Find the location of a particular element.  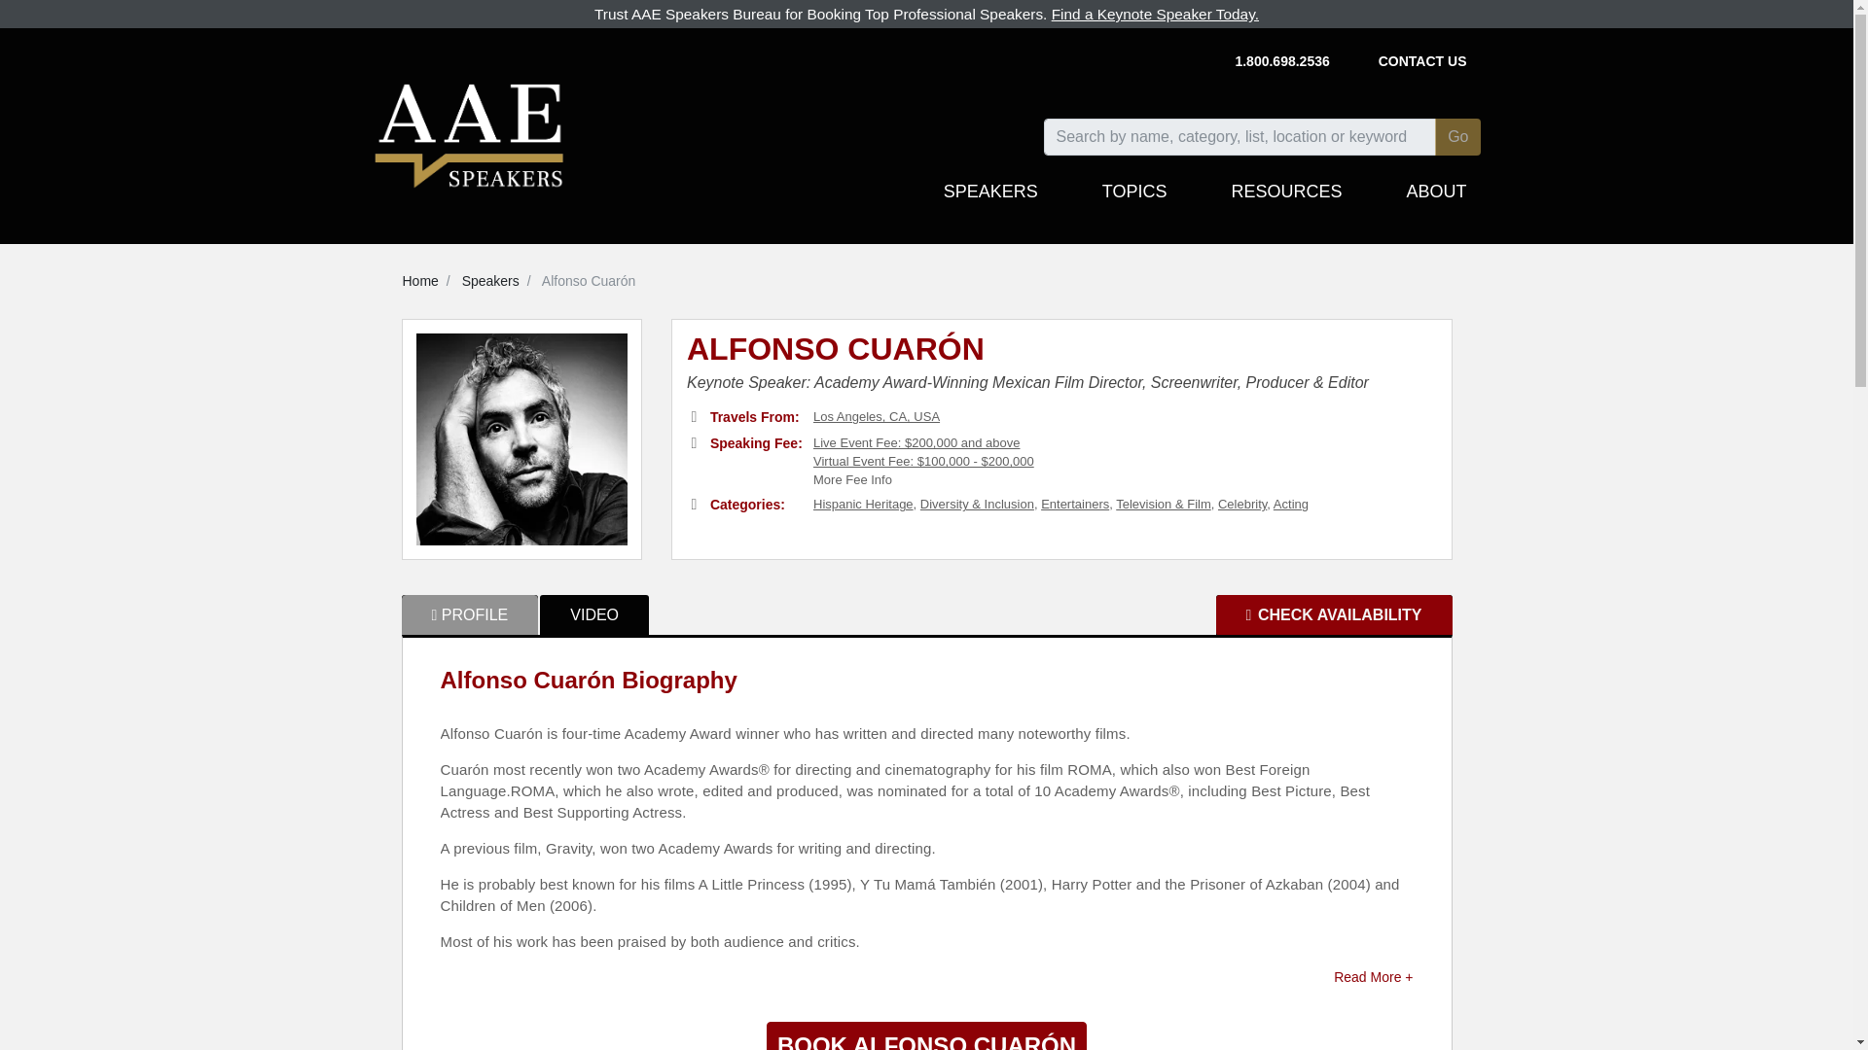

ABOUT is located at coordinates (1435, 200).